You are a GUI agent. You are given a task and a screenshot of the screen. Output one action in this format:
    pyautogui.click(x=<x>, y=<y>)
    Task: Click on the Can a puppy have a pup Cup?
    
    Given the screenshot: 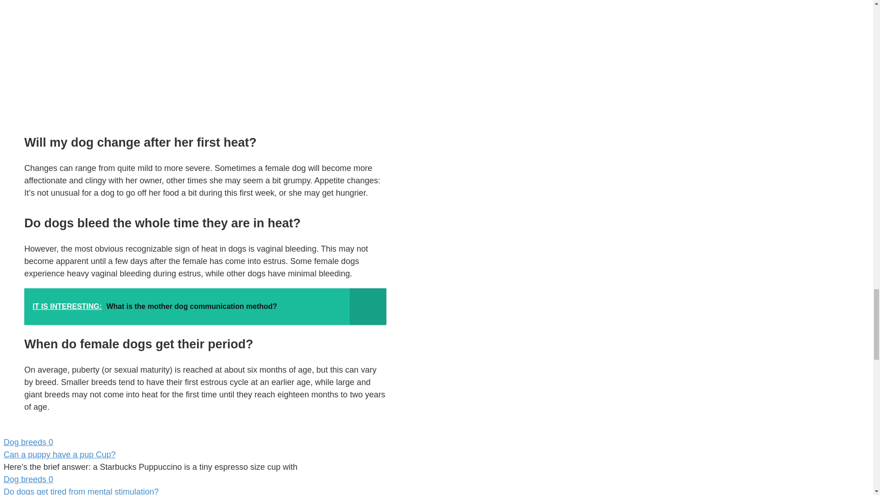 What is the action you would take?
    pyautogui.click(x=59, y=455)
    